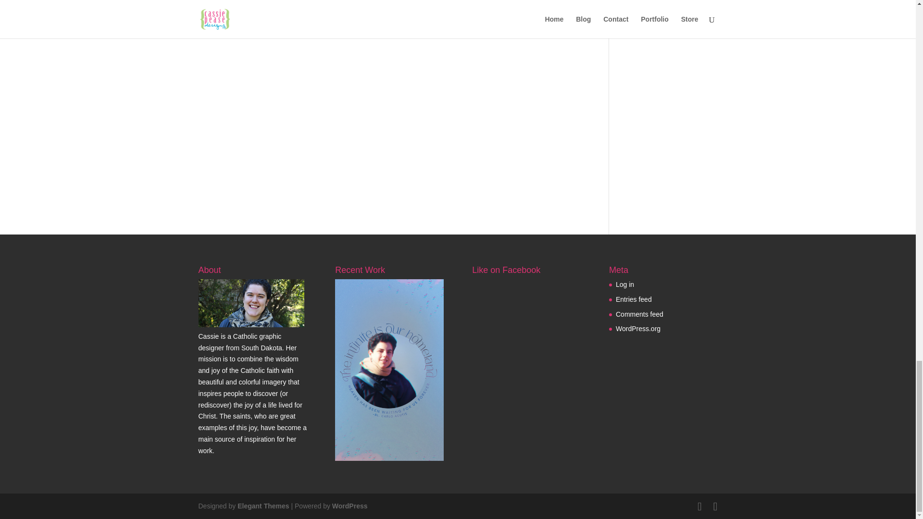 The image size is (923, 519). What do you see at coordinates (625, 284) in the screenshot?
I see `Log in` at bounding box center [625, 284].